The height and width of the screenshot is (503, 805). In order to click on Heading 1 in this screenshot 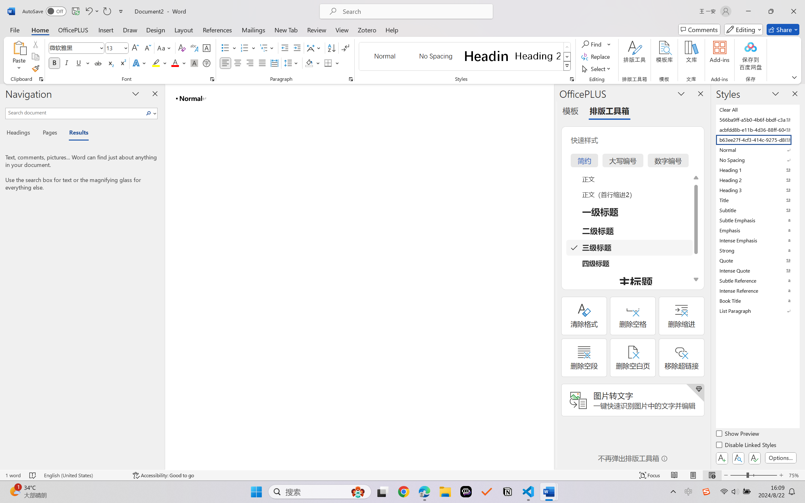, I will do `click(486, 56)`.